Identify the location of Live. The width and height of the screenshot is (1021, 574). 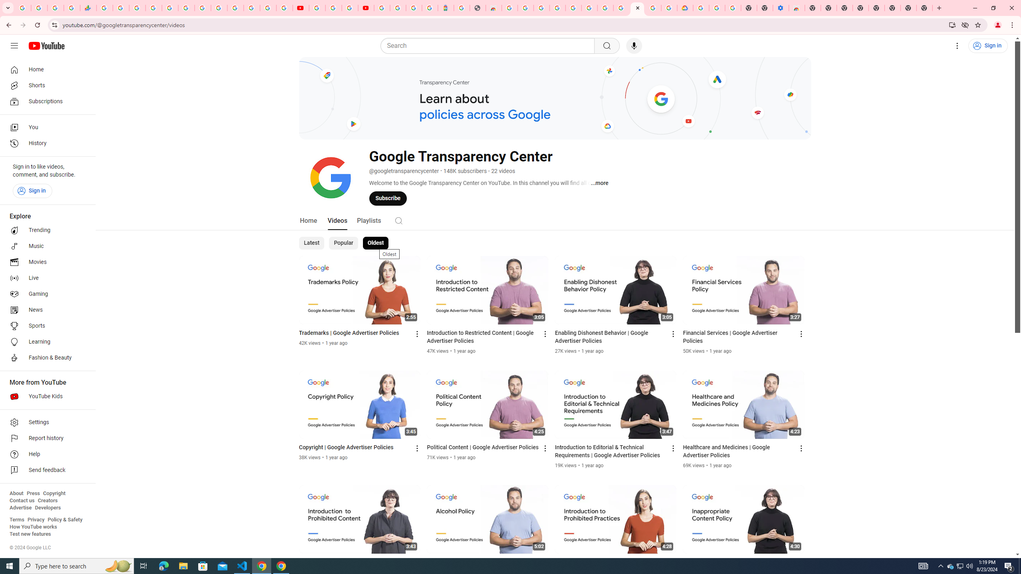
(45, 278).